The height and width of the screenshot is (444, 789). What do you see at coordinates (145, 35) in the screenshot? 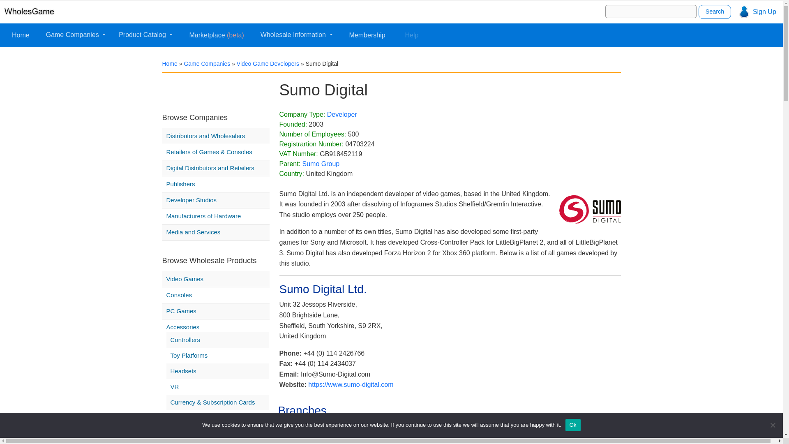
I see `Product Catalog` at bounding box center [145, 35].